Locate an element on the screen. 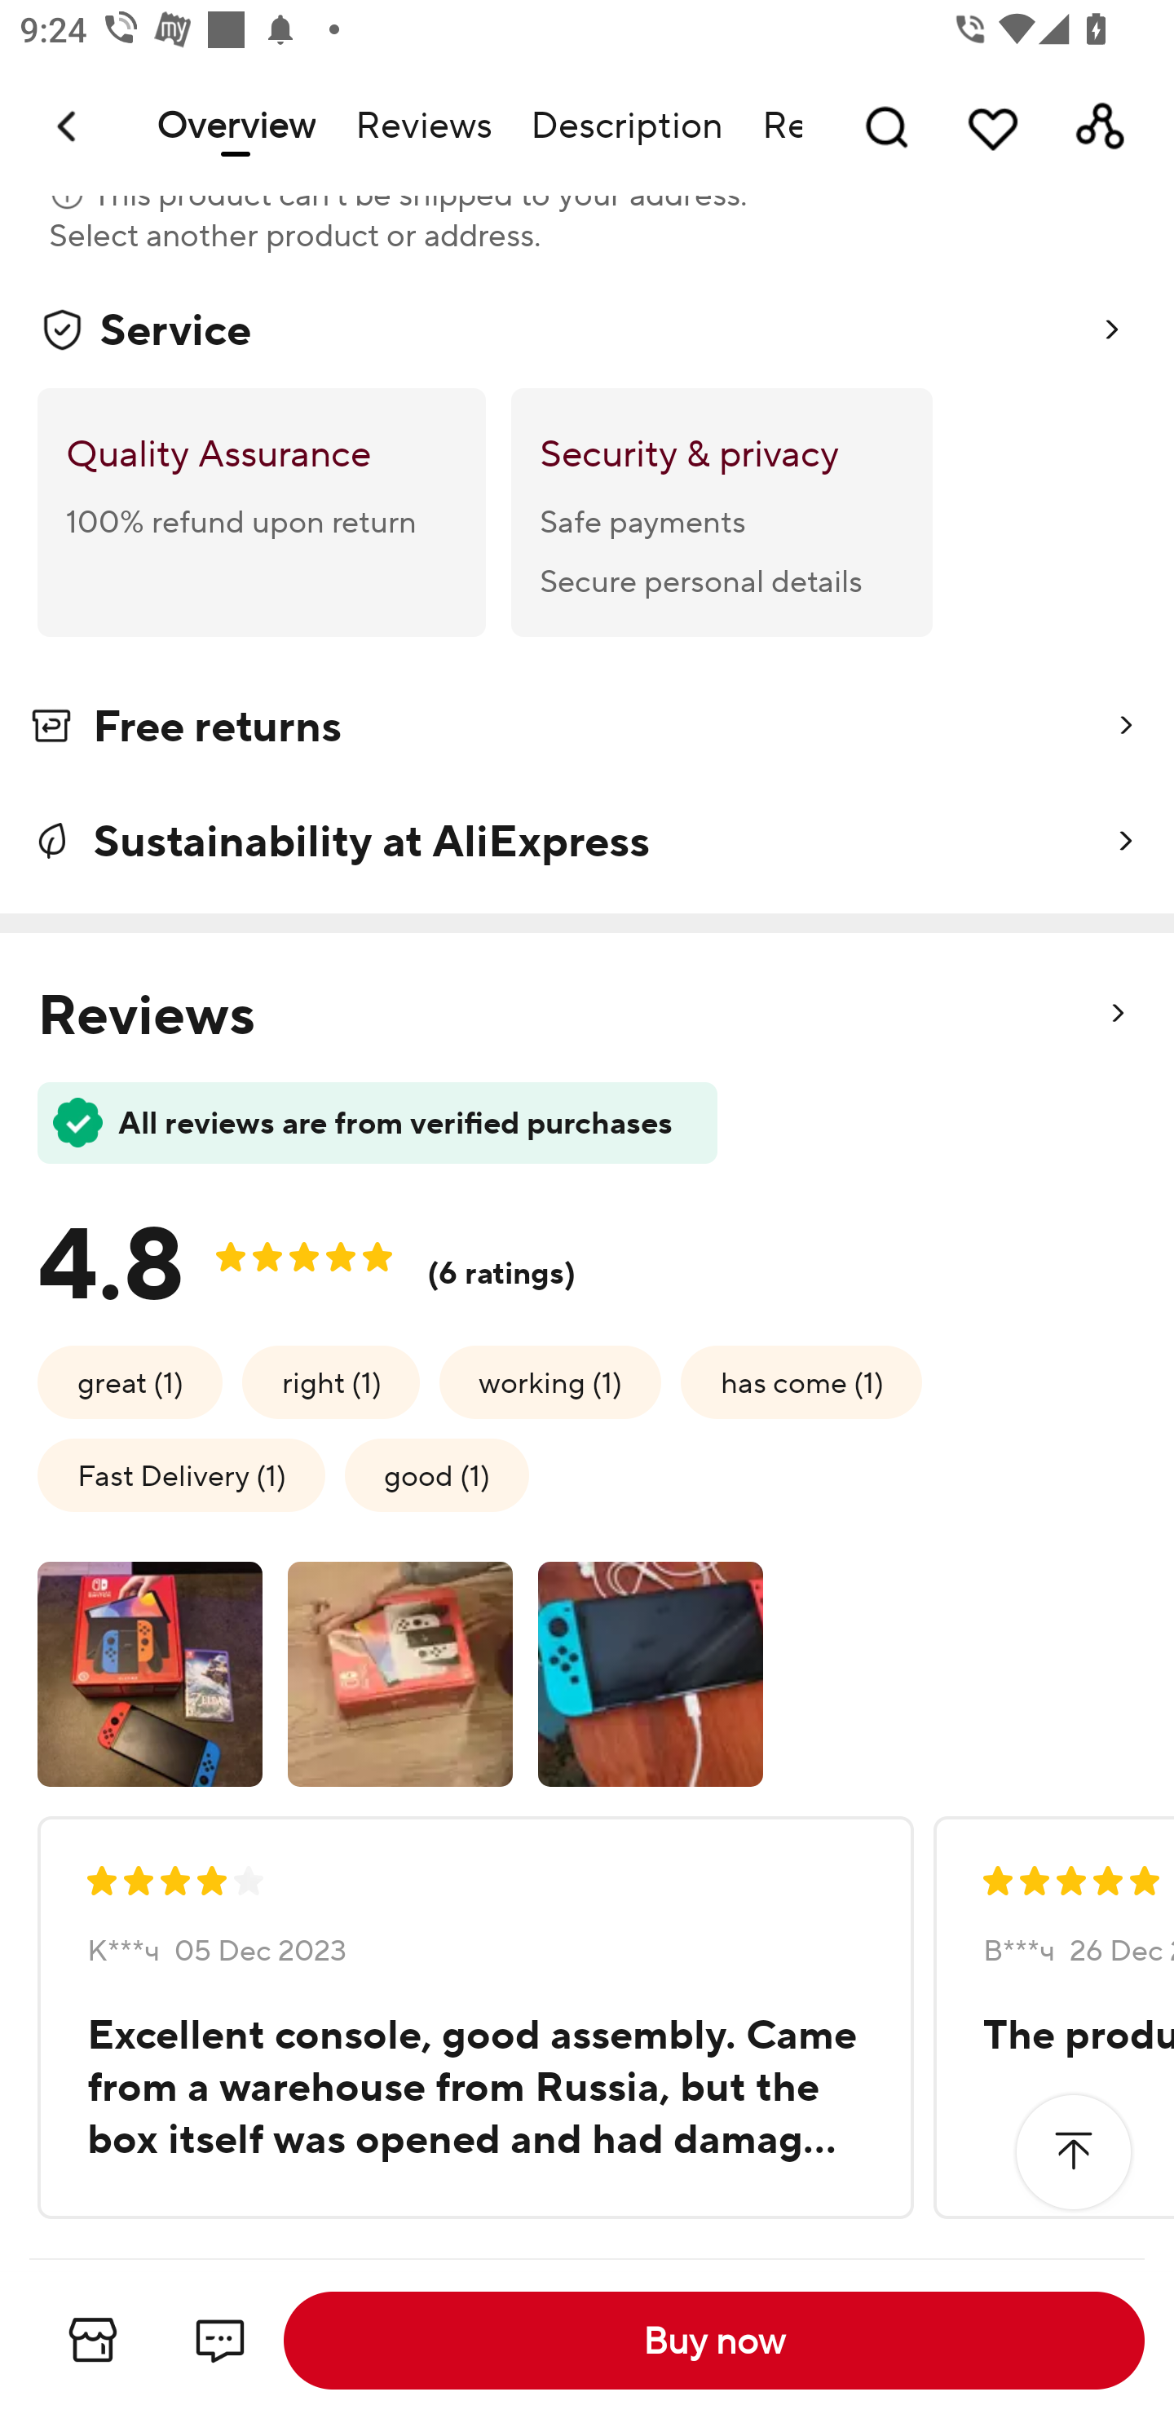  Reviews is located at coordinates (422, 126).